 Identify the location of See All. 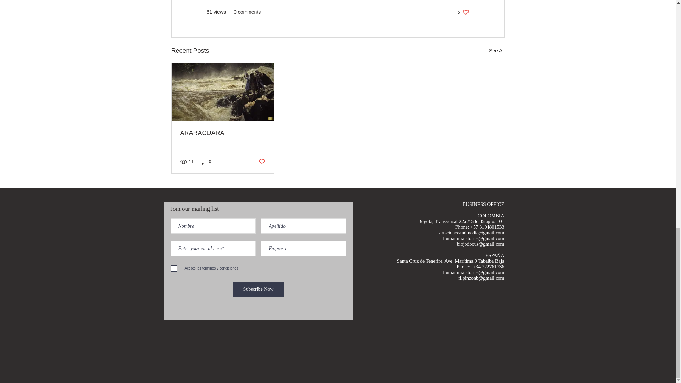
(497, 50).